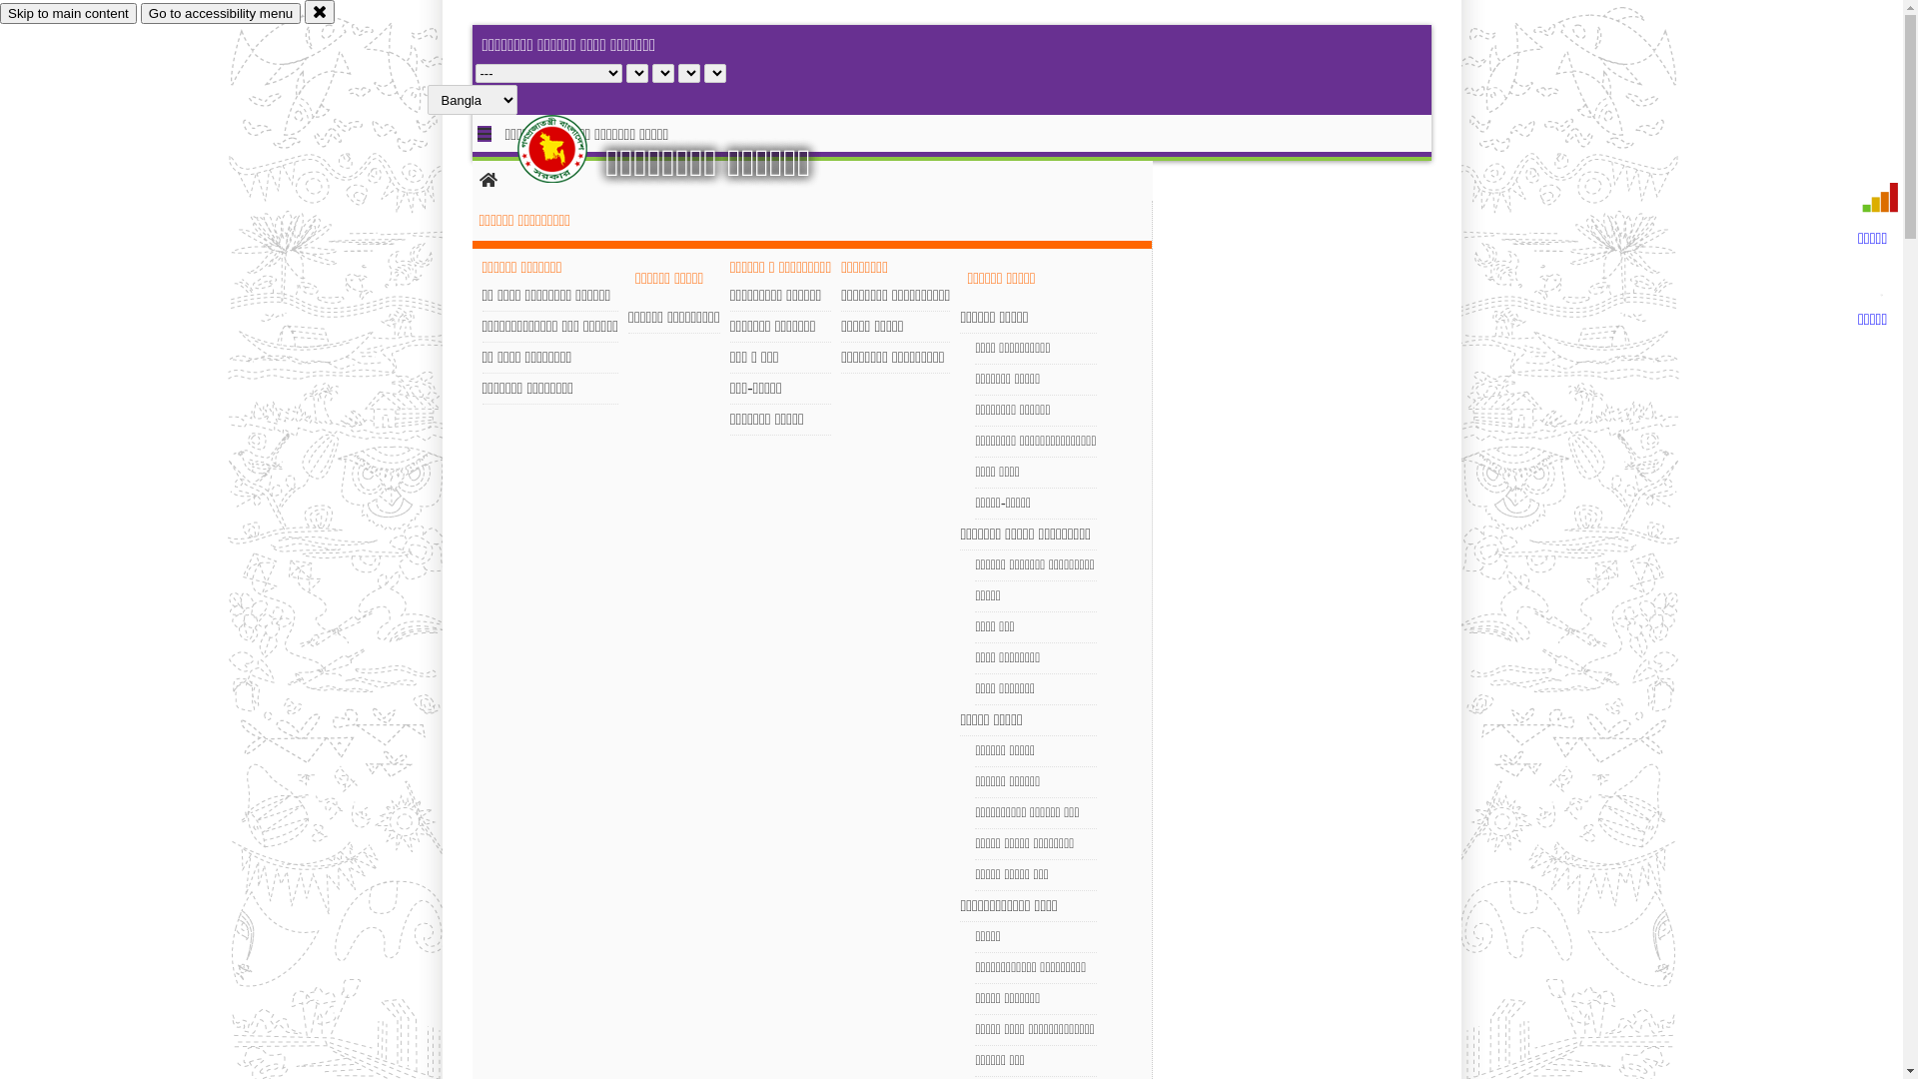 The height and width of the screenshot is (1079, 1918). Describe the element at coordinates (221, 14) in the screenshot. I see `Go to accessibility menu` at that location.